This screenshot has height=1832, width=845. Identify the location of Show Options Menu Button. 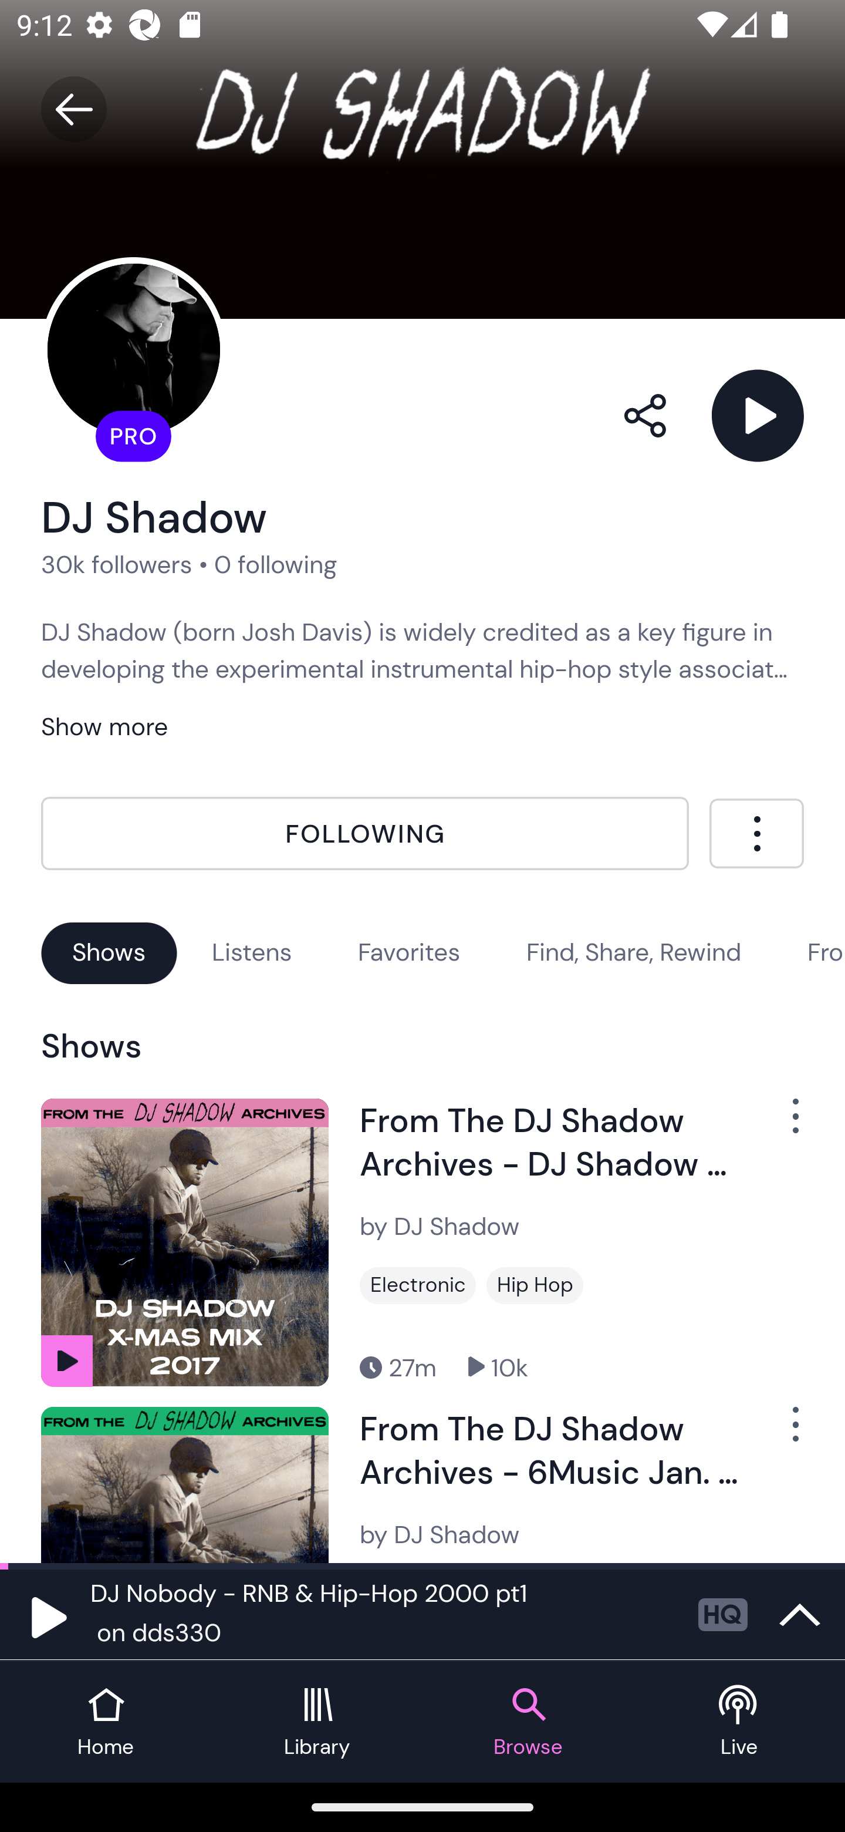
(783, 1126).